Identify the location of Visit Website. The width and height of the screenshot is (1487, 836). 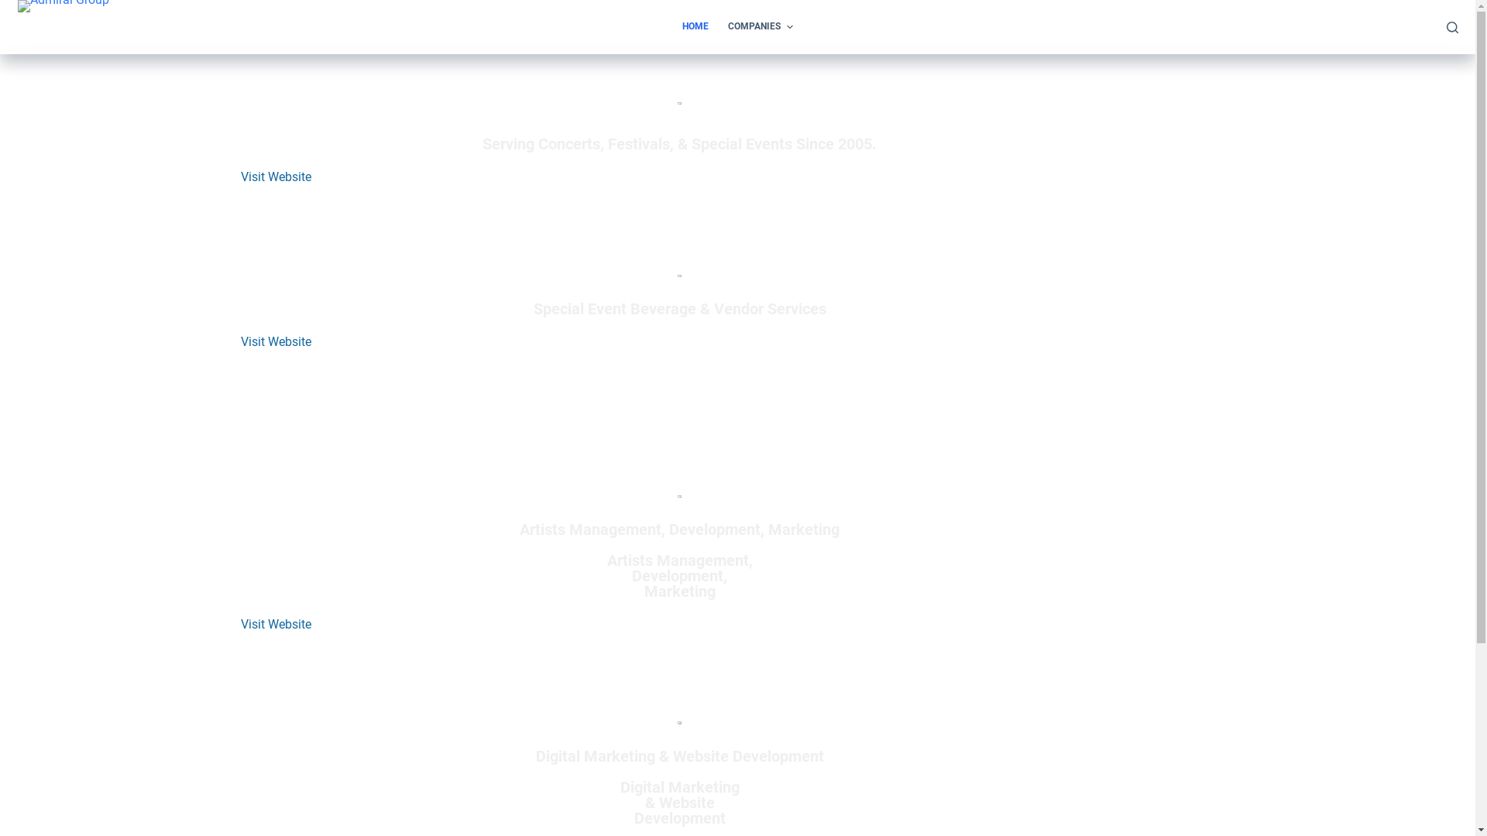
(276, 176).